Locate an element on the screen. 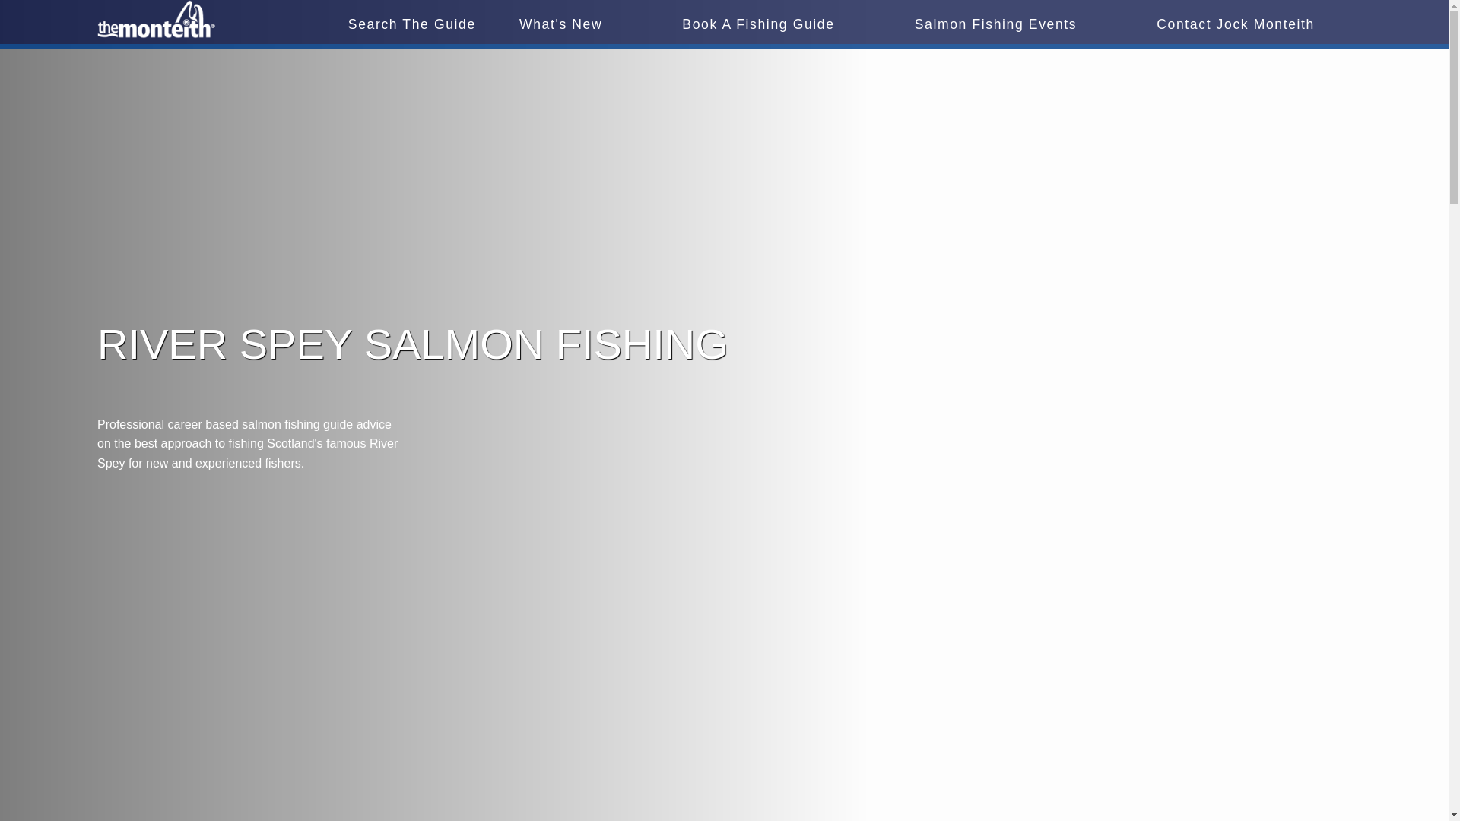  What's New is located at coordinates (560, 24).